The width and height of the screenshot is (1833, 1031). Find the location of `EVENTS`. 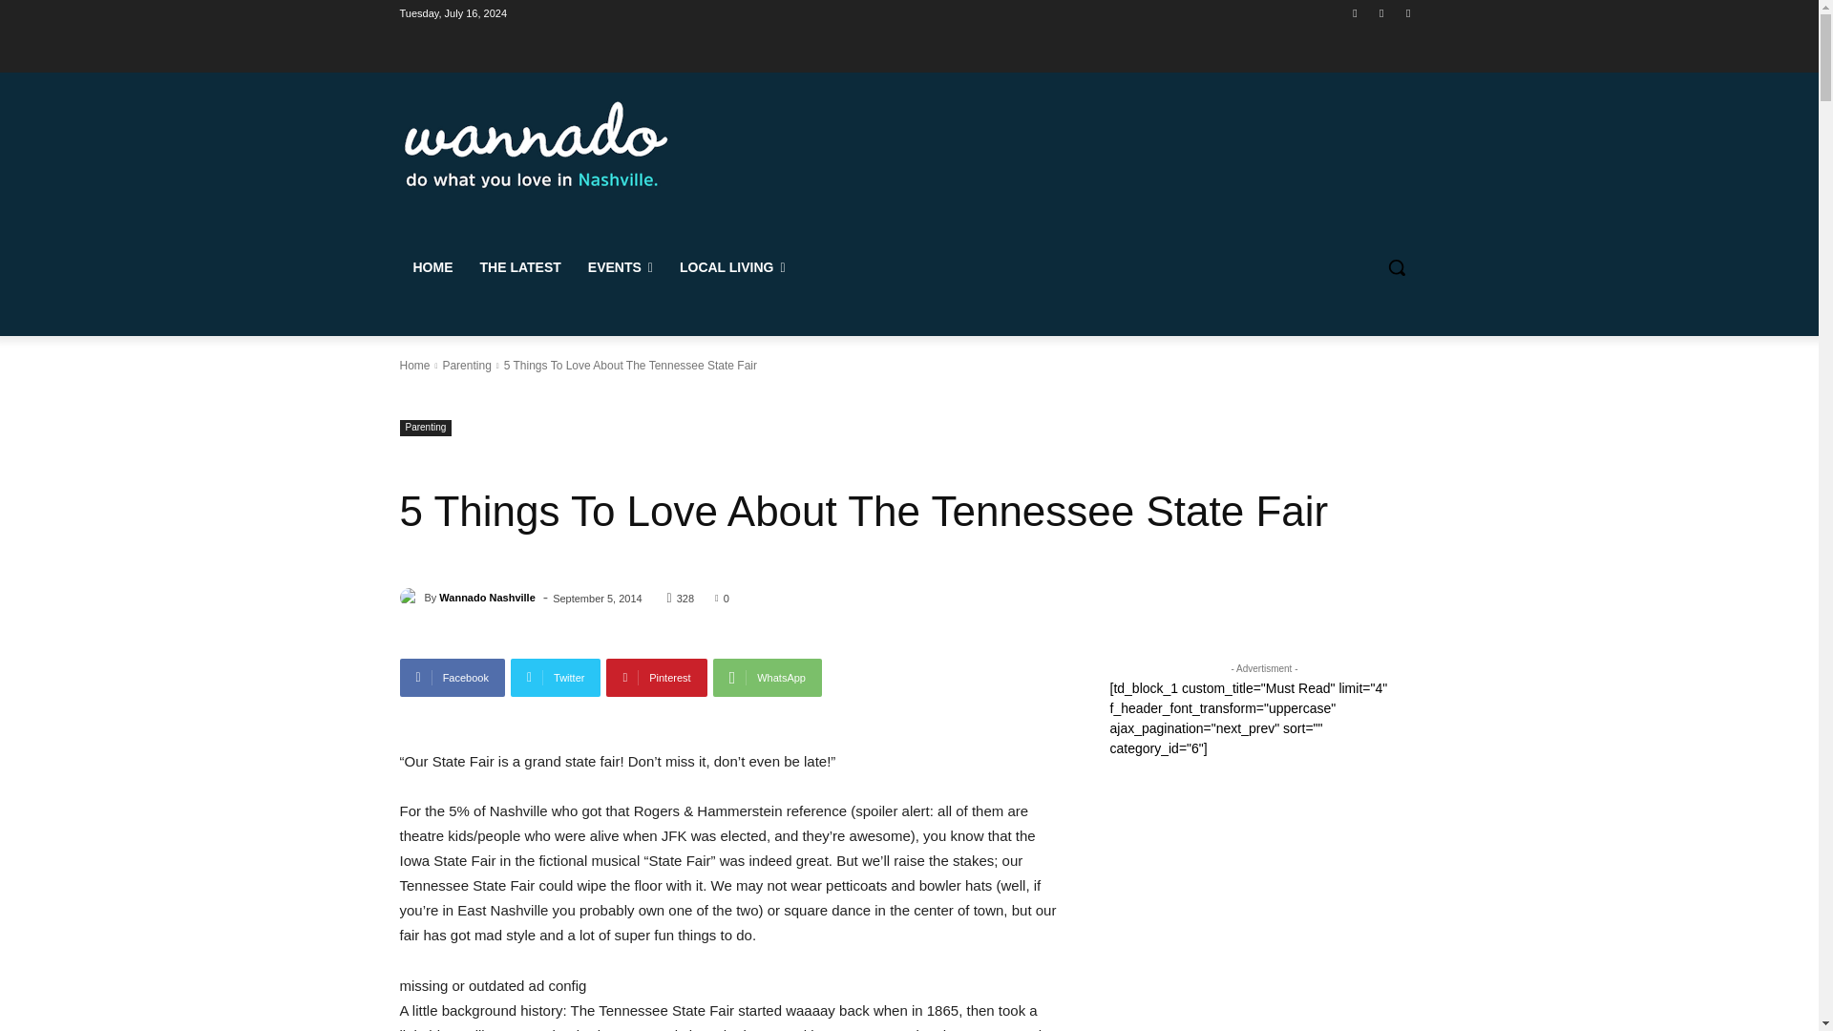

EVENTS is located at coordinates (621, 266).